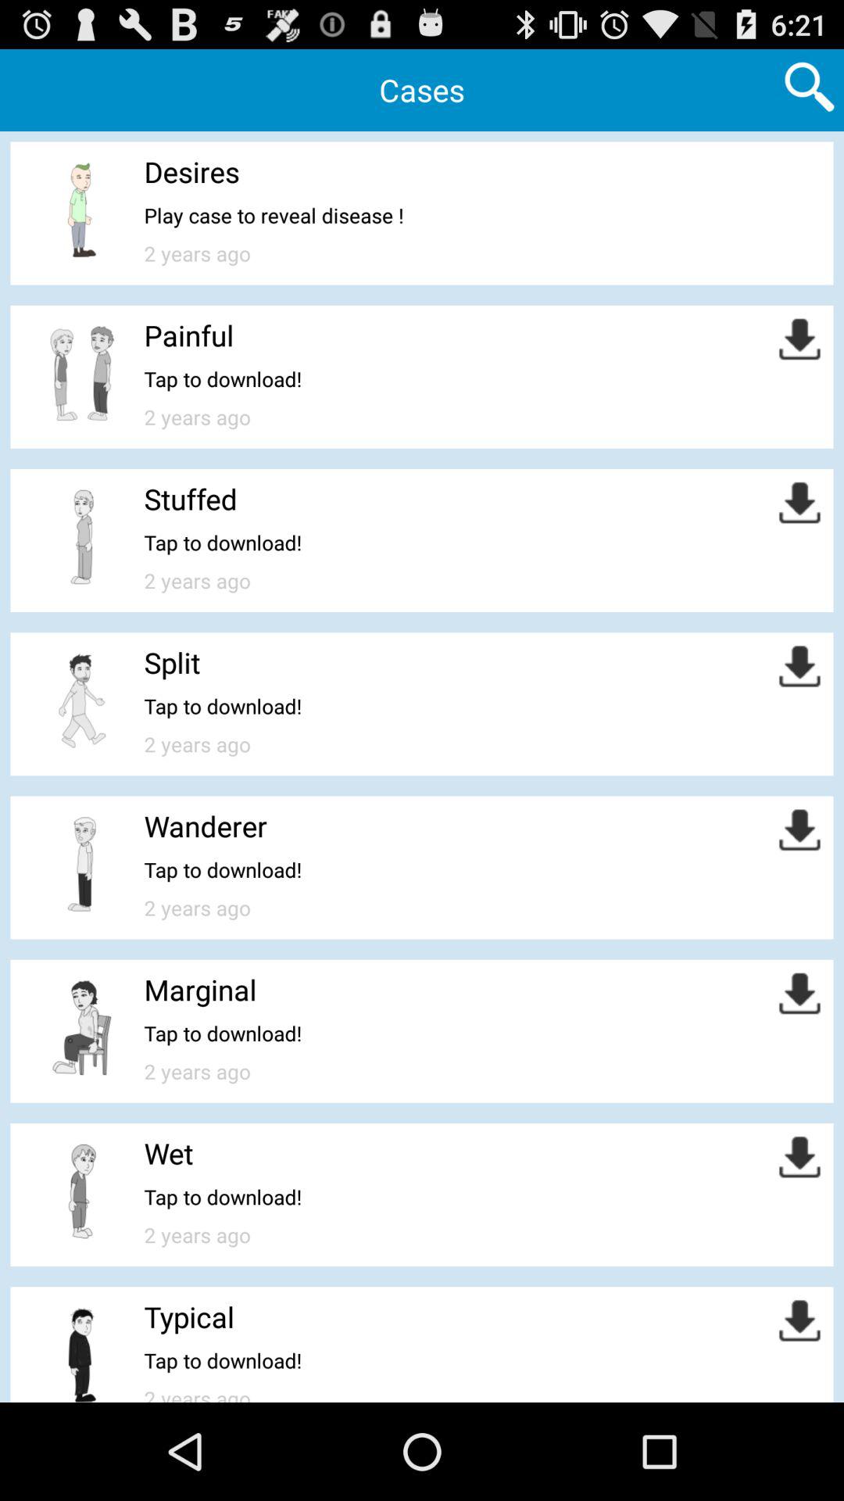 Image resolution: width=844 pixels, height=1501 pixels. Describe the element at coordinates (191, 499) in the screenshot. I see `tap item above tap to download! icon` at that location.